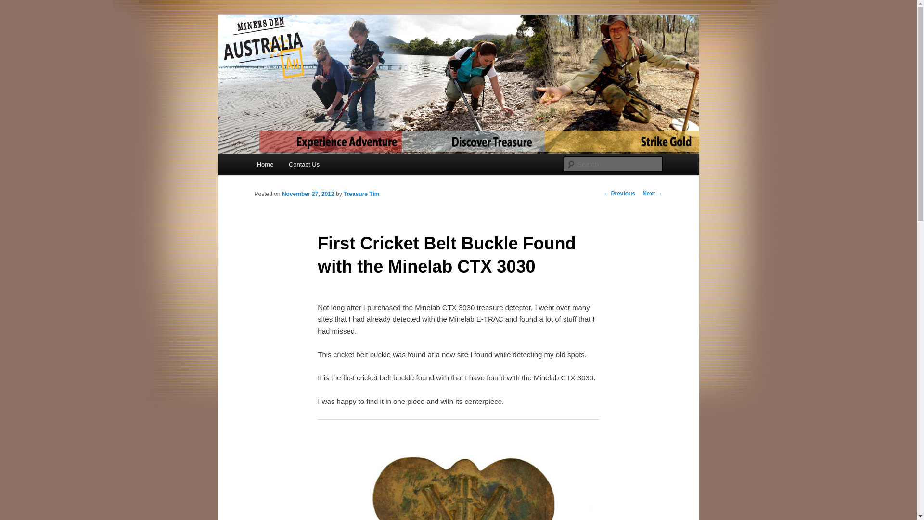 The height and width of the screenshot is (520, 924). Describe the element at coordinates (263, 154) in the screenshot. I see `Skip to primary content` at that location.